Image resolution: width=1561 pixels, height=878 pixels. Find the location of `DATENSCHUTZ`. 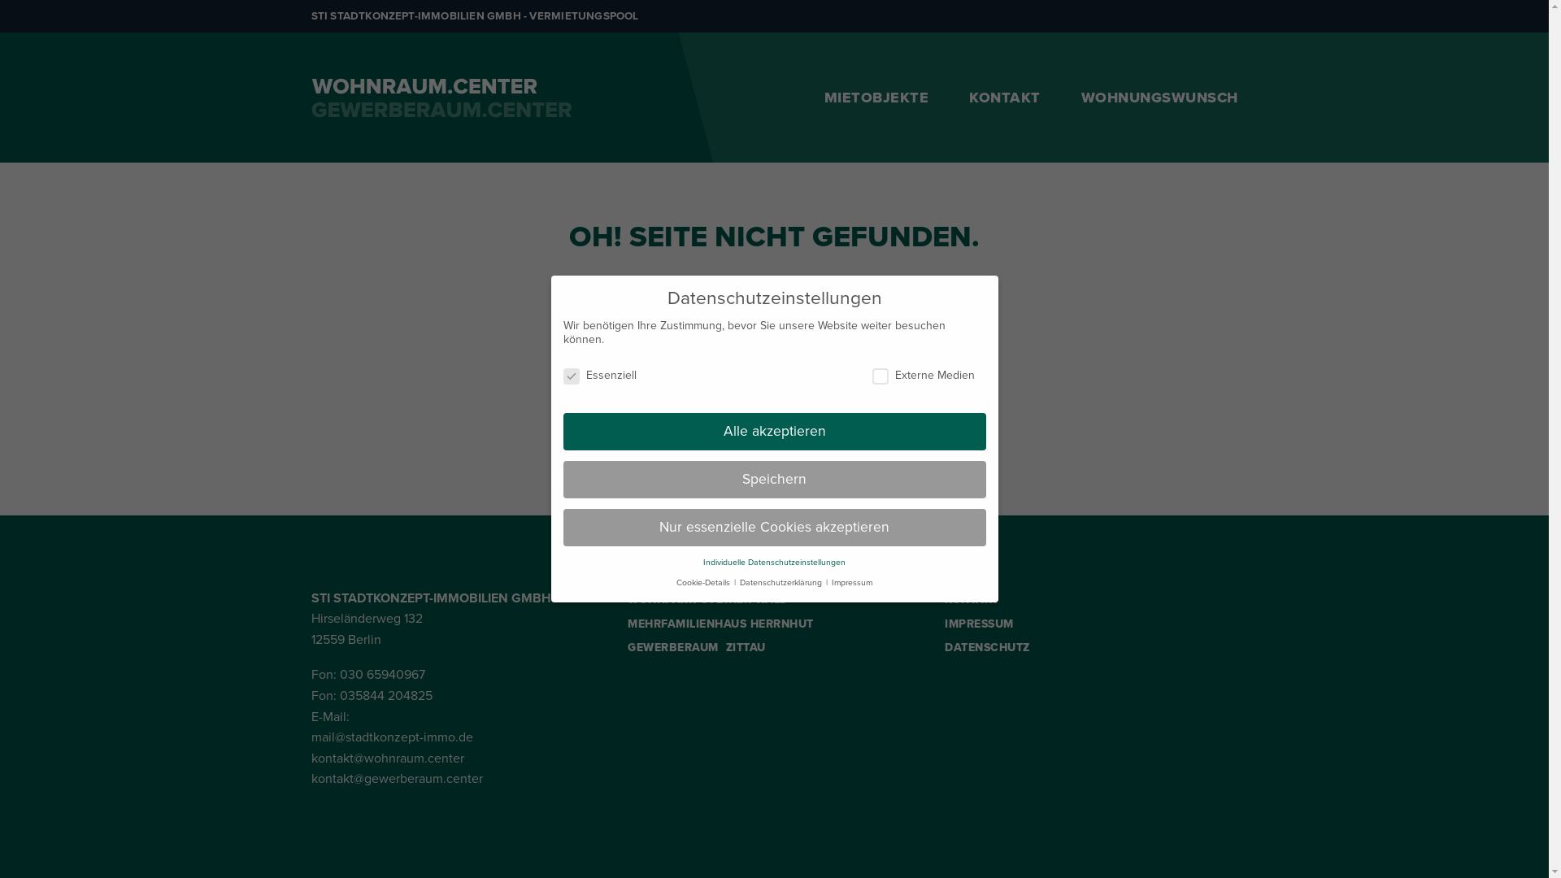

DATENSCHUTZ is located at coordinates (1091, 649).